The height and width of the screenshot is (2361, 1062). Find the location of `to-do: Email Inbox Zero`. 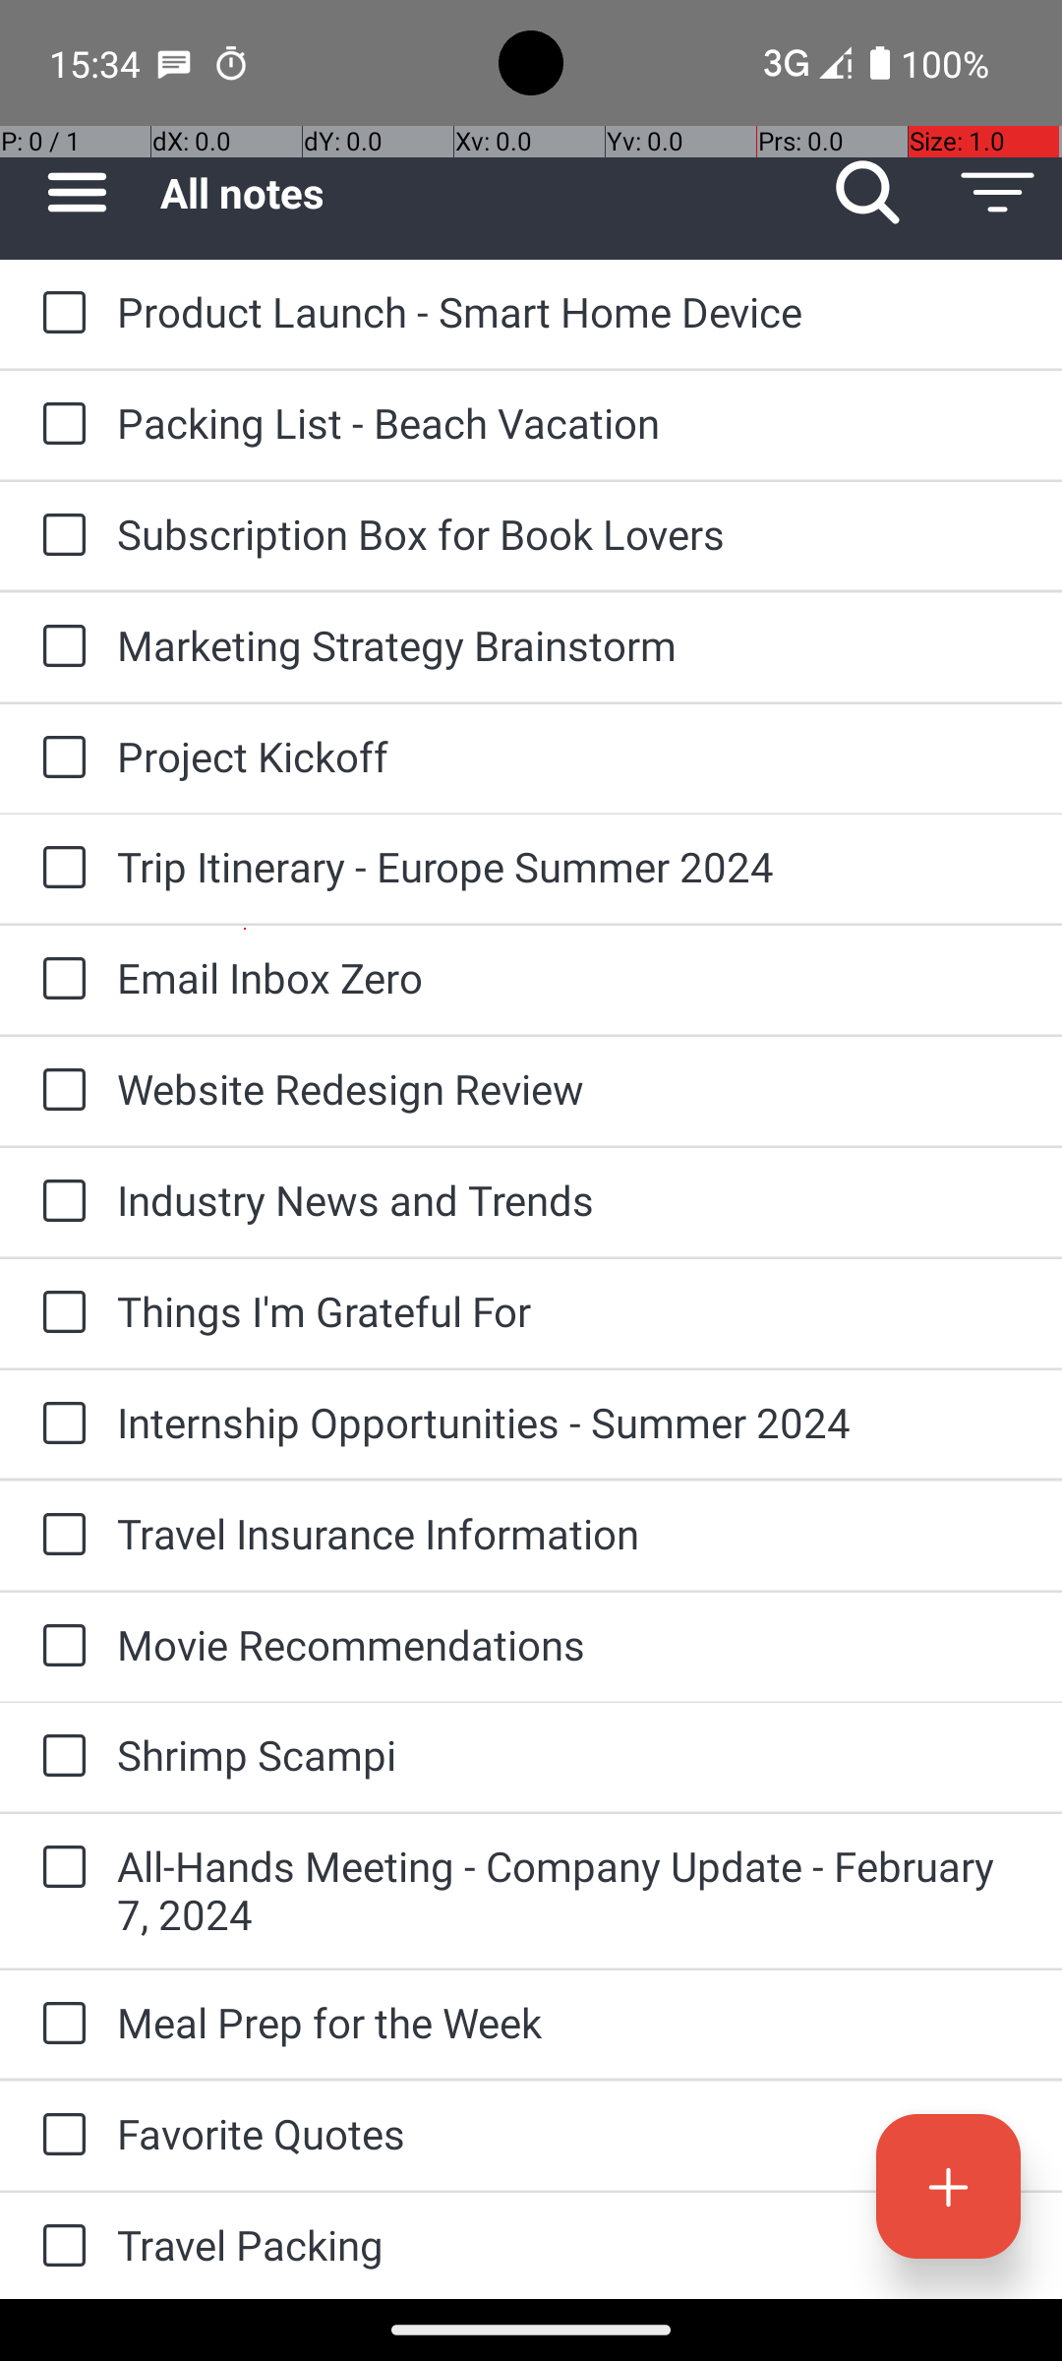

to-do: Email Inbox Zero is located at coordinates (59, 980).